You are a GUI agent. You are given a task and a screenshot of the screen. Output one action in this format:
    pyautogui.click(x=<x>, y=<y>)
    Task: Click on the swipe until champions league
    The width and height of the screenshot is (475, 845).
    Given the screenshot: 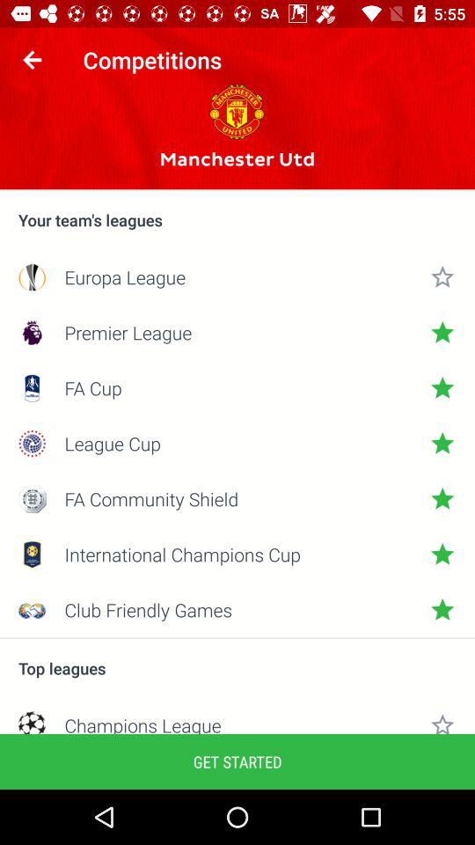 What is the action you would take?
    pyautogui.click(x=237, y=724)
    